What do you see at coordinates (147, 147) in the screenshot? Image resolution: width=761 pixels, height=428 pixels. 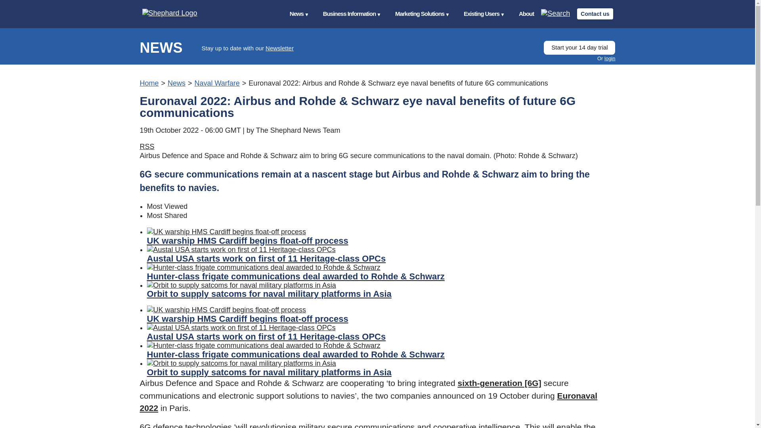 I see `Naval Warfare RSS Feed` at bounding box center [147, 147].